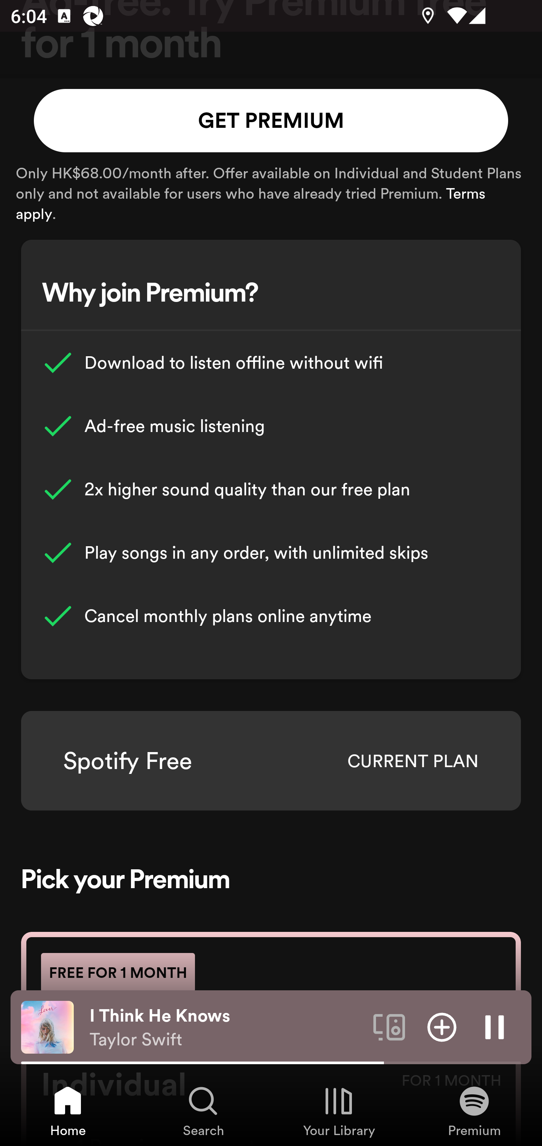 Image resolution: width=542 pixels, height=1146 pixels. Describe the element at coordinates (47, 1026) in the screenshot. I see `The cover art of the currently playing track` at that location.